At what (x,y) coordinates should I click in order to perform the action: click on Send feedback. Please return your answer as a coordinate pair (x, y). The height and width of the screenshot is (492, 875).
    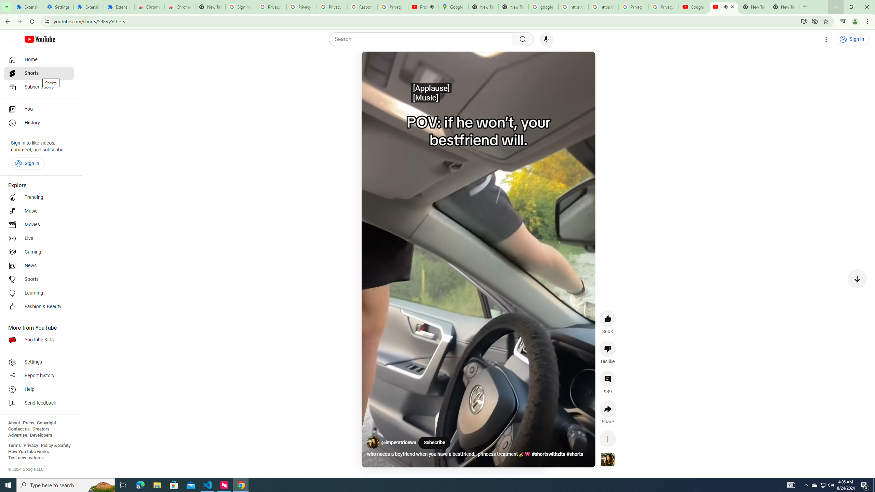
    Looking at the image, I should click on (39, 403).